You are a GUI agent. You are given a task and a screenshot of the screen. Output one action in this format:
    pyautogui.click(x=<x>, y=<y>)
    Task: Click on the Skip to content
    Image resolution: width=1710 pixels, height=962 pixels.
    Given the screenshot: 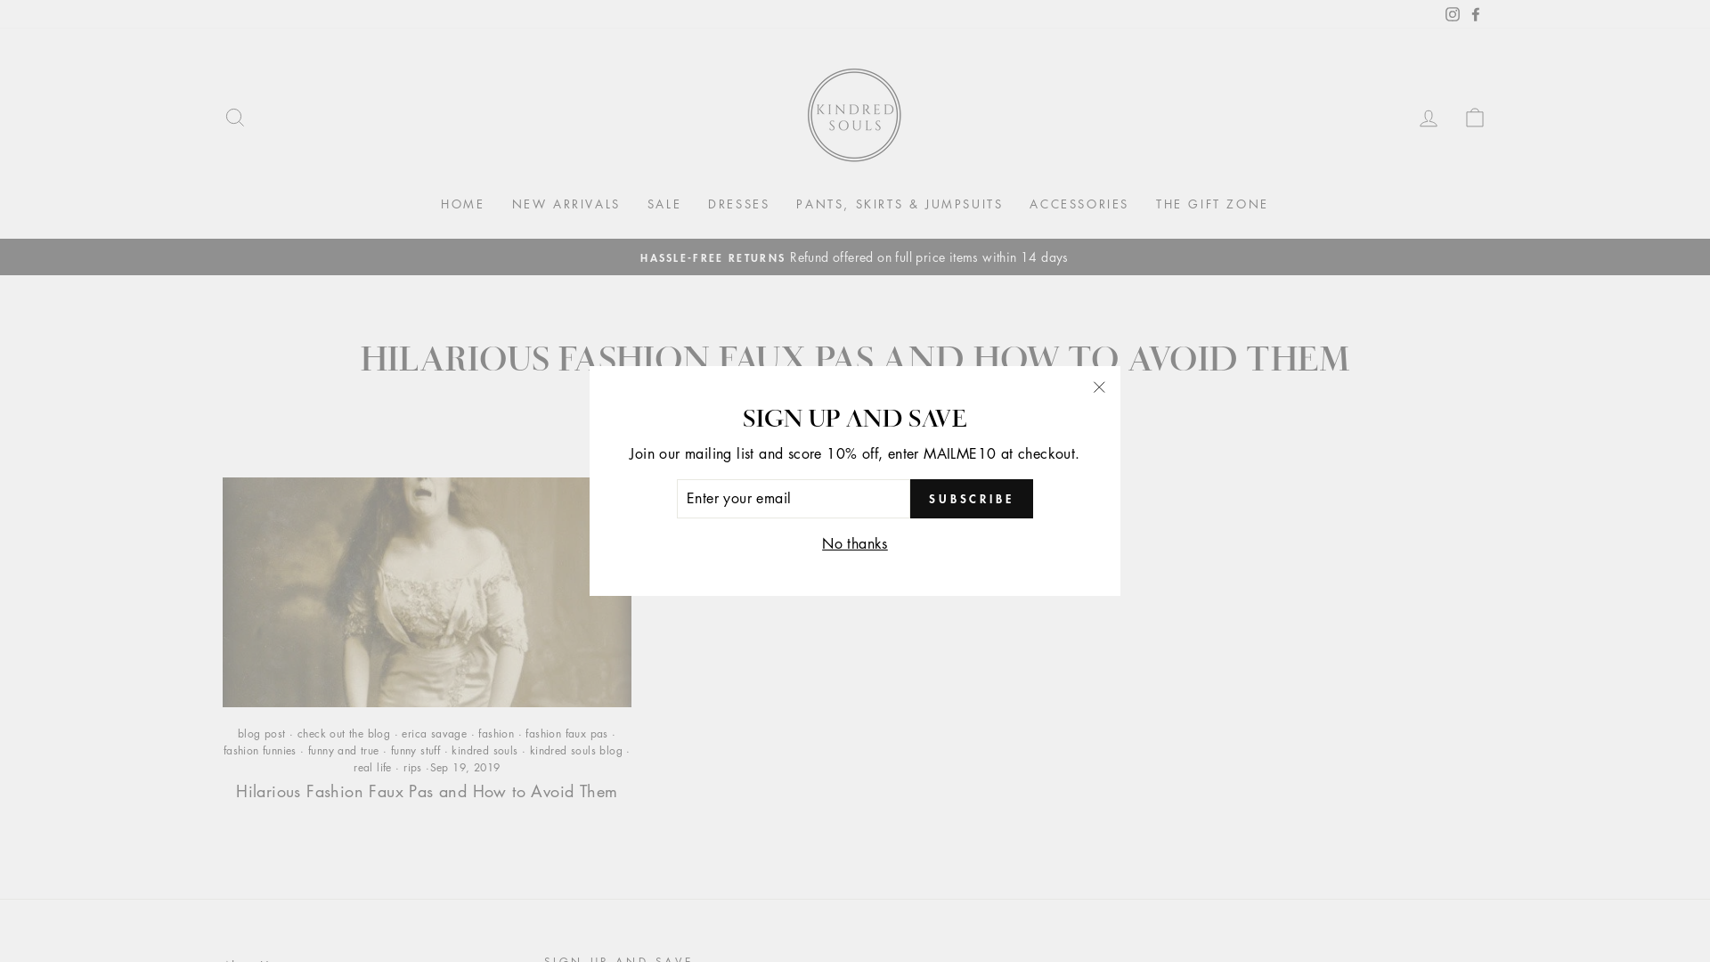 What is the action you would take?
    pyautogui.click(x=0, y=0)
    